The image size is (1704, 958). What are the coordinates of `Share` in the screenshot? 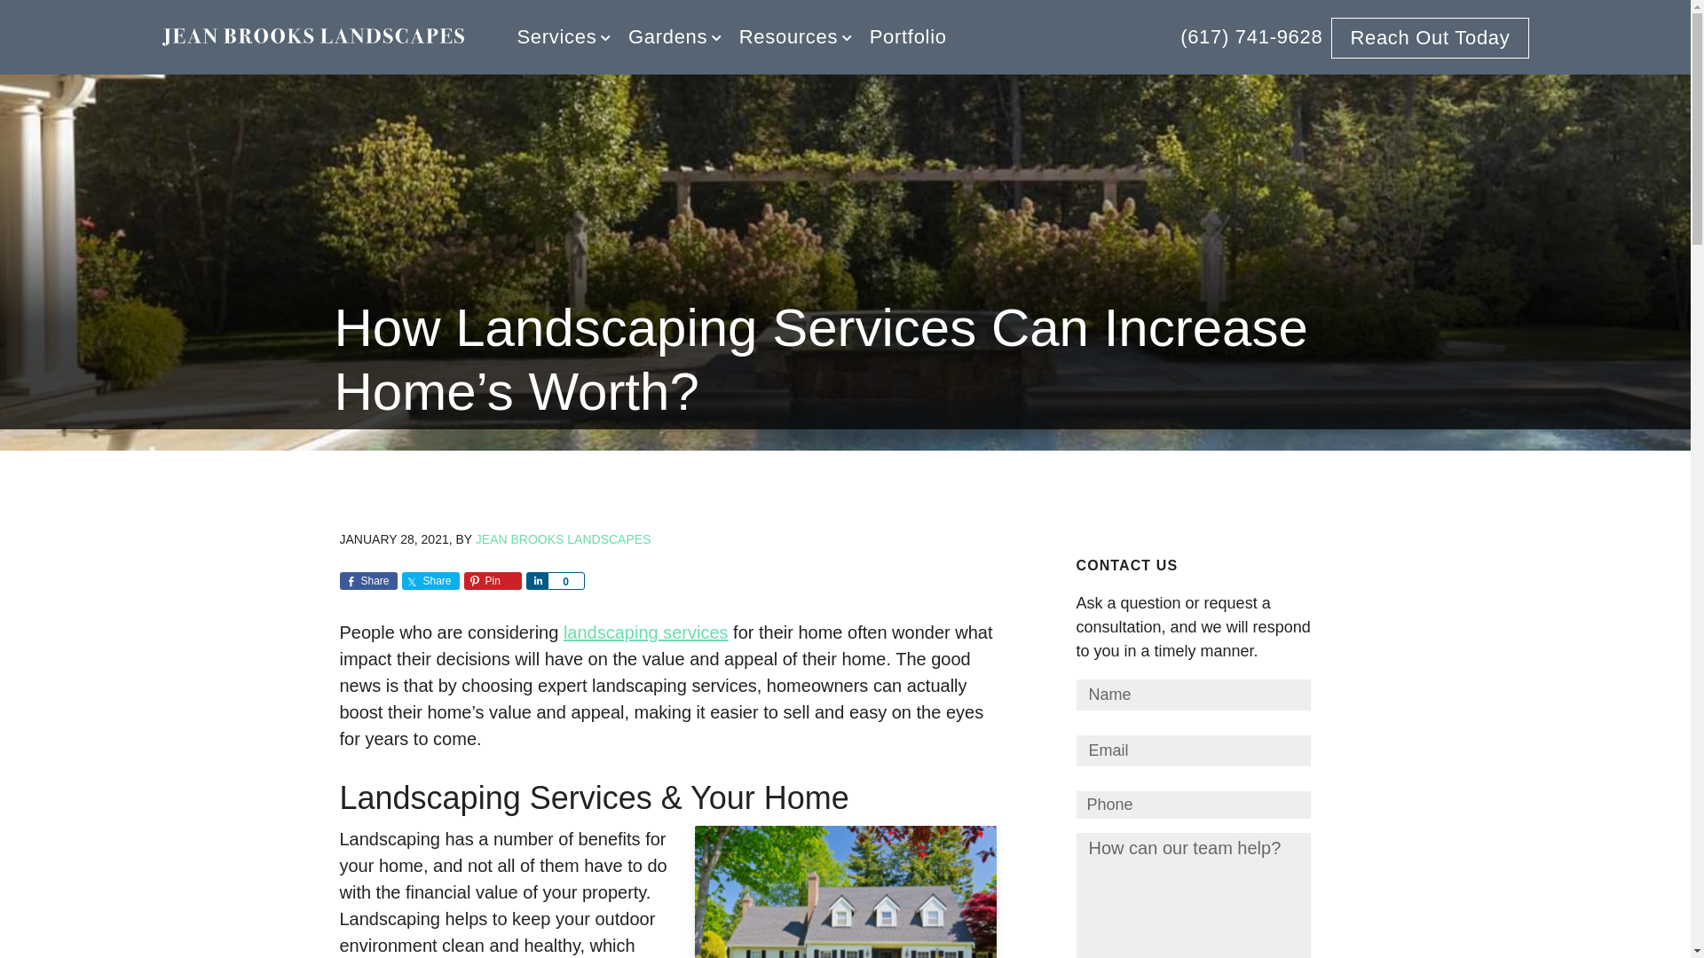 It's located at (367, 580).